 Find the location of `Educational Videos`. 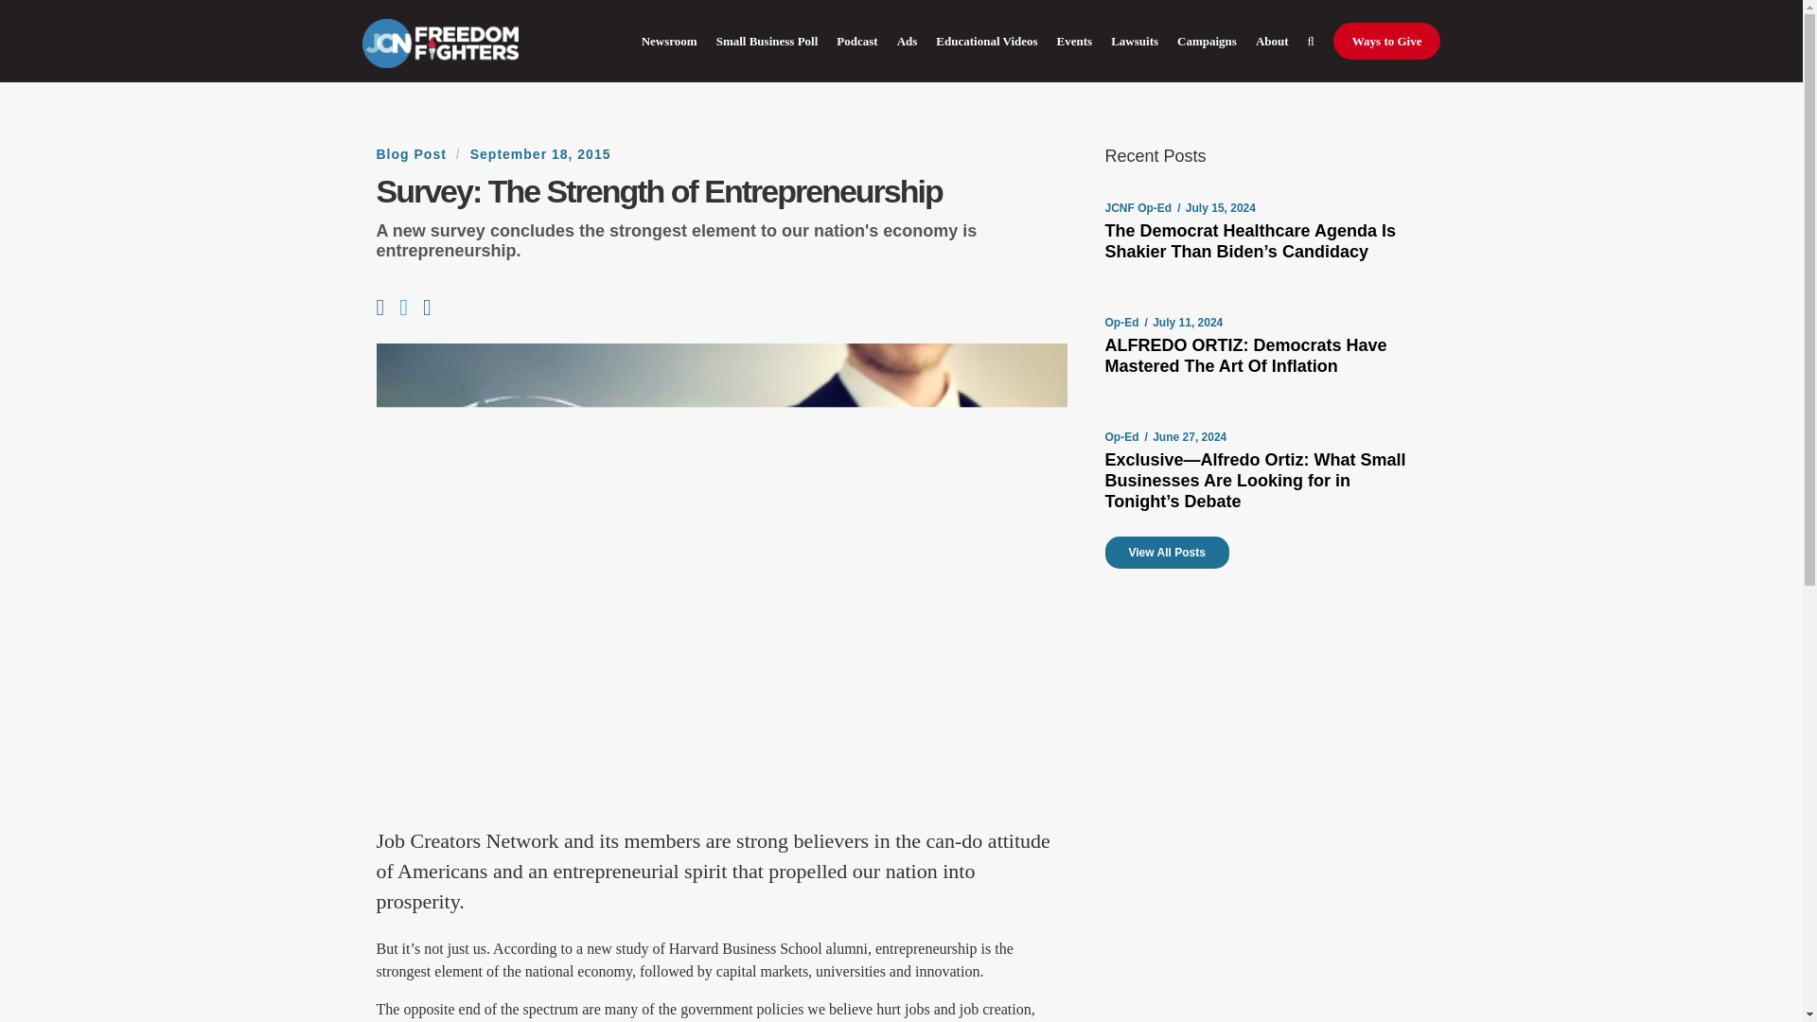

Educational Videos is located at coordinates (986, 41).